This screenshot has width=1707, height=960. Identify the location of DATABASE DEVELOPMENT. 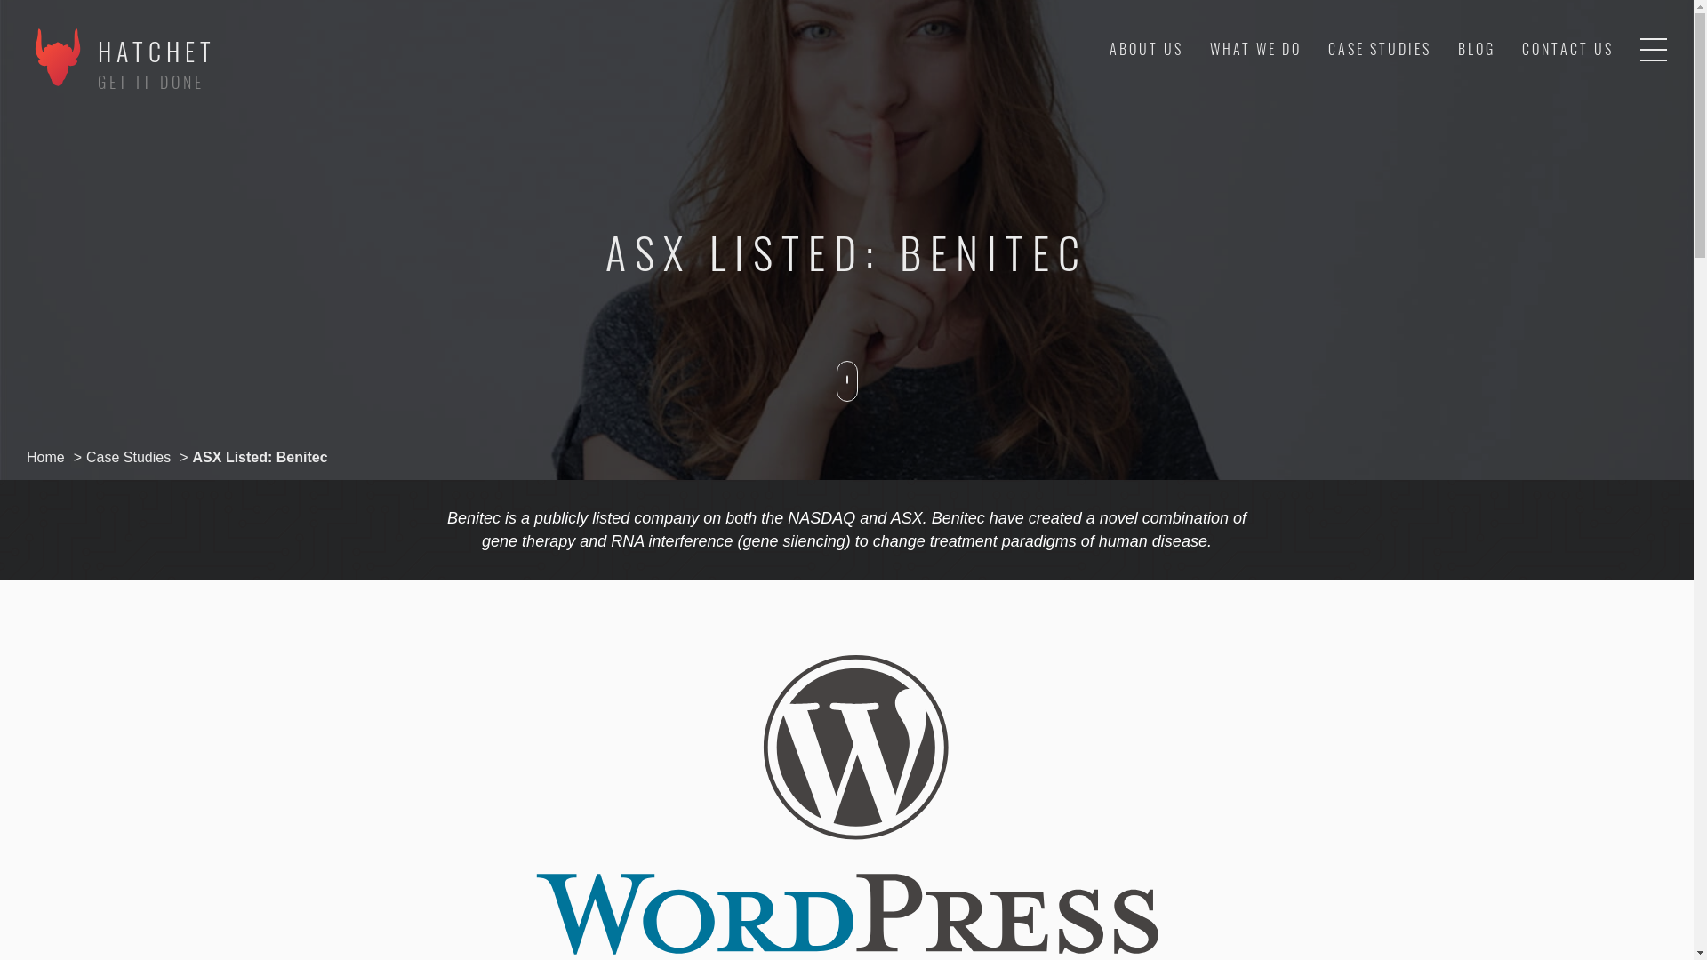
(1207, 93).